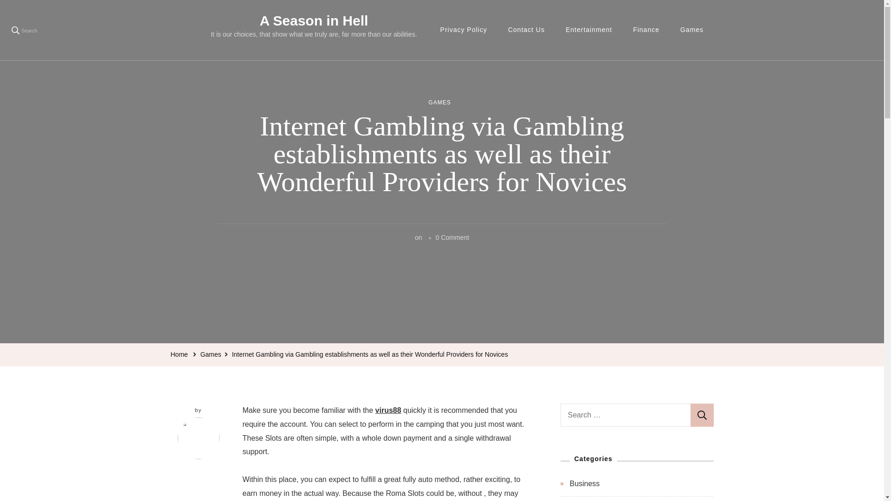  I want to click on Games, so click(211, 354).